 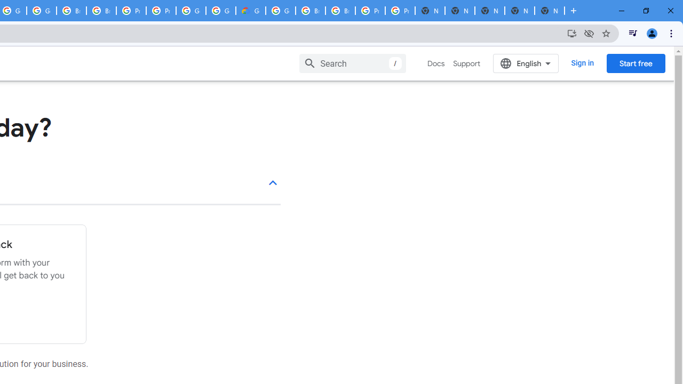 I want to click on Google Cloud Estimate Summary, so click(x=250, y=11).